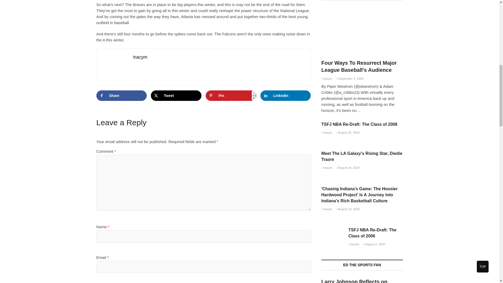 Image resolution: width=503 pixels, height=283 pixels. I want to click on TSFJ NBA Re-Draft: The Class of 2008, so click(326, 133).